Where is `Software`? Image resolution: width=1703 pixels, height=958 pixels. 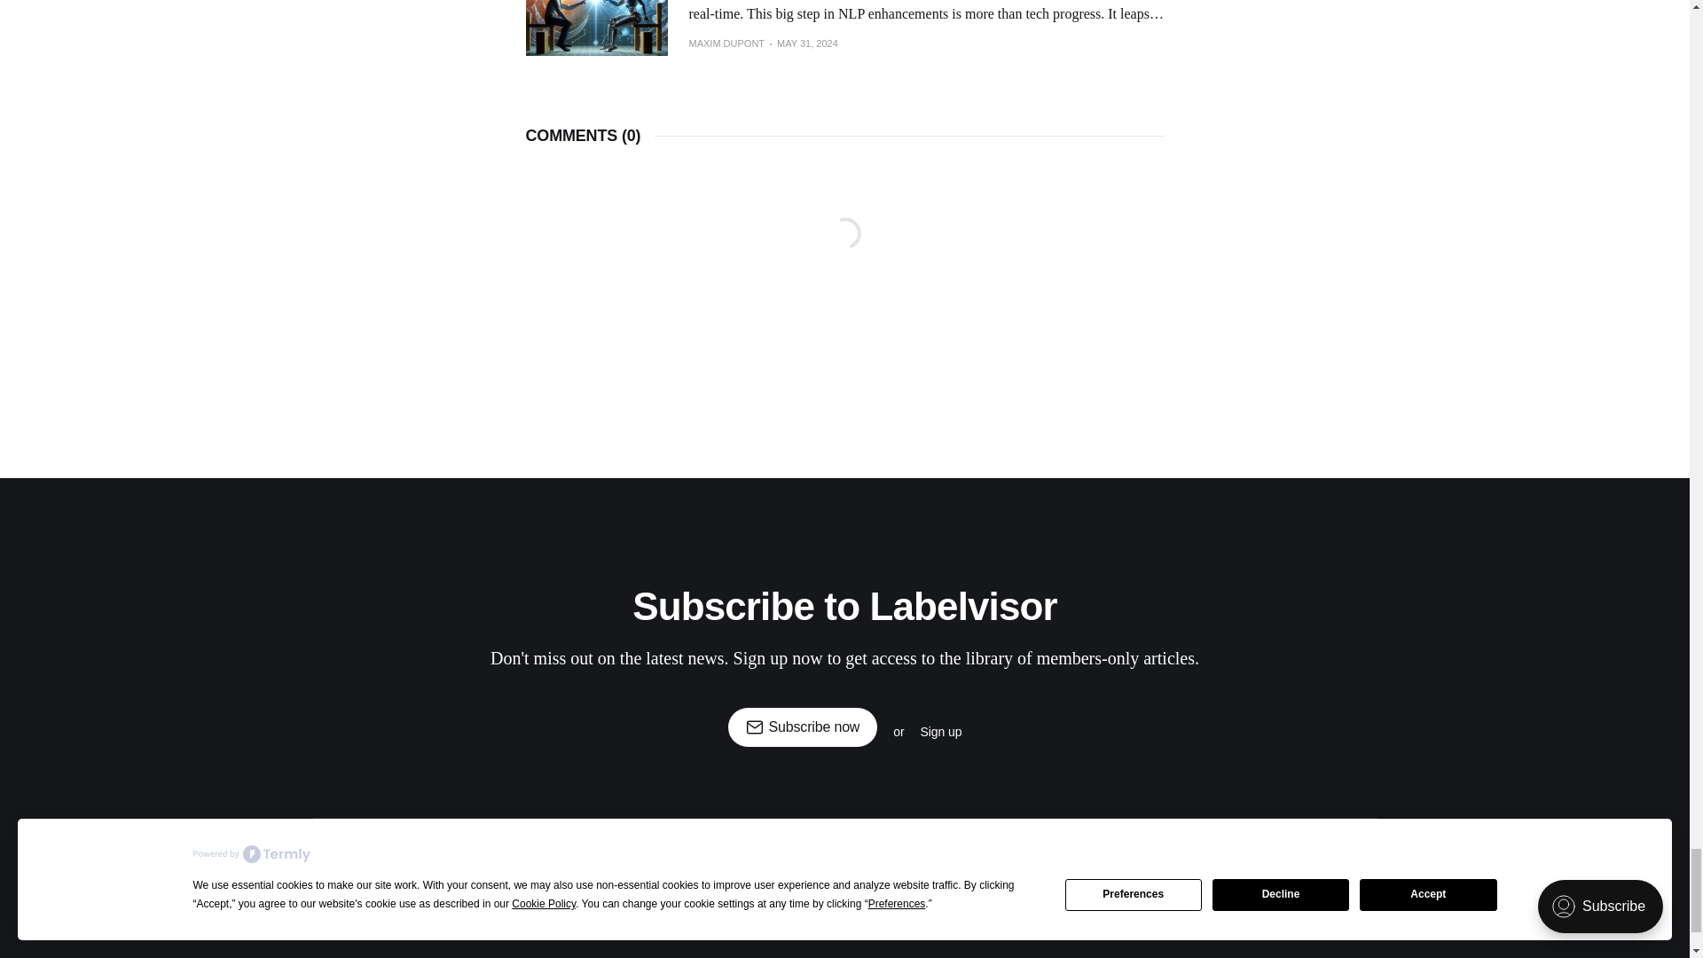
Software is located at coordinates (766, 843).